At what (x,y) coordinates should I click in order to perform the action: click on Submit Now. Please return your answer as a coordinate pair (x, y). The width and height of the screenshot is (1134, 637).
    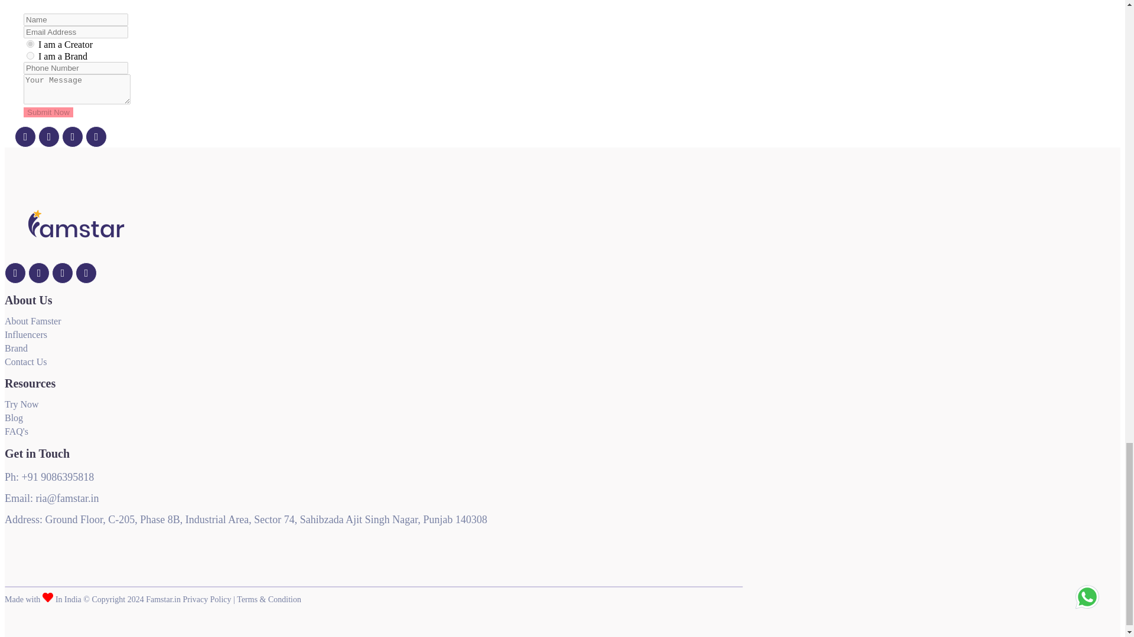
    Looking at the image, I should click on (48, 112).